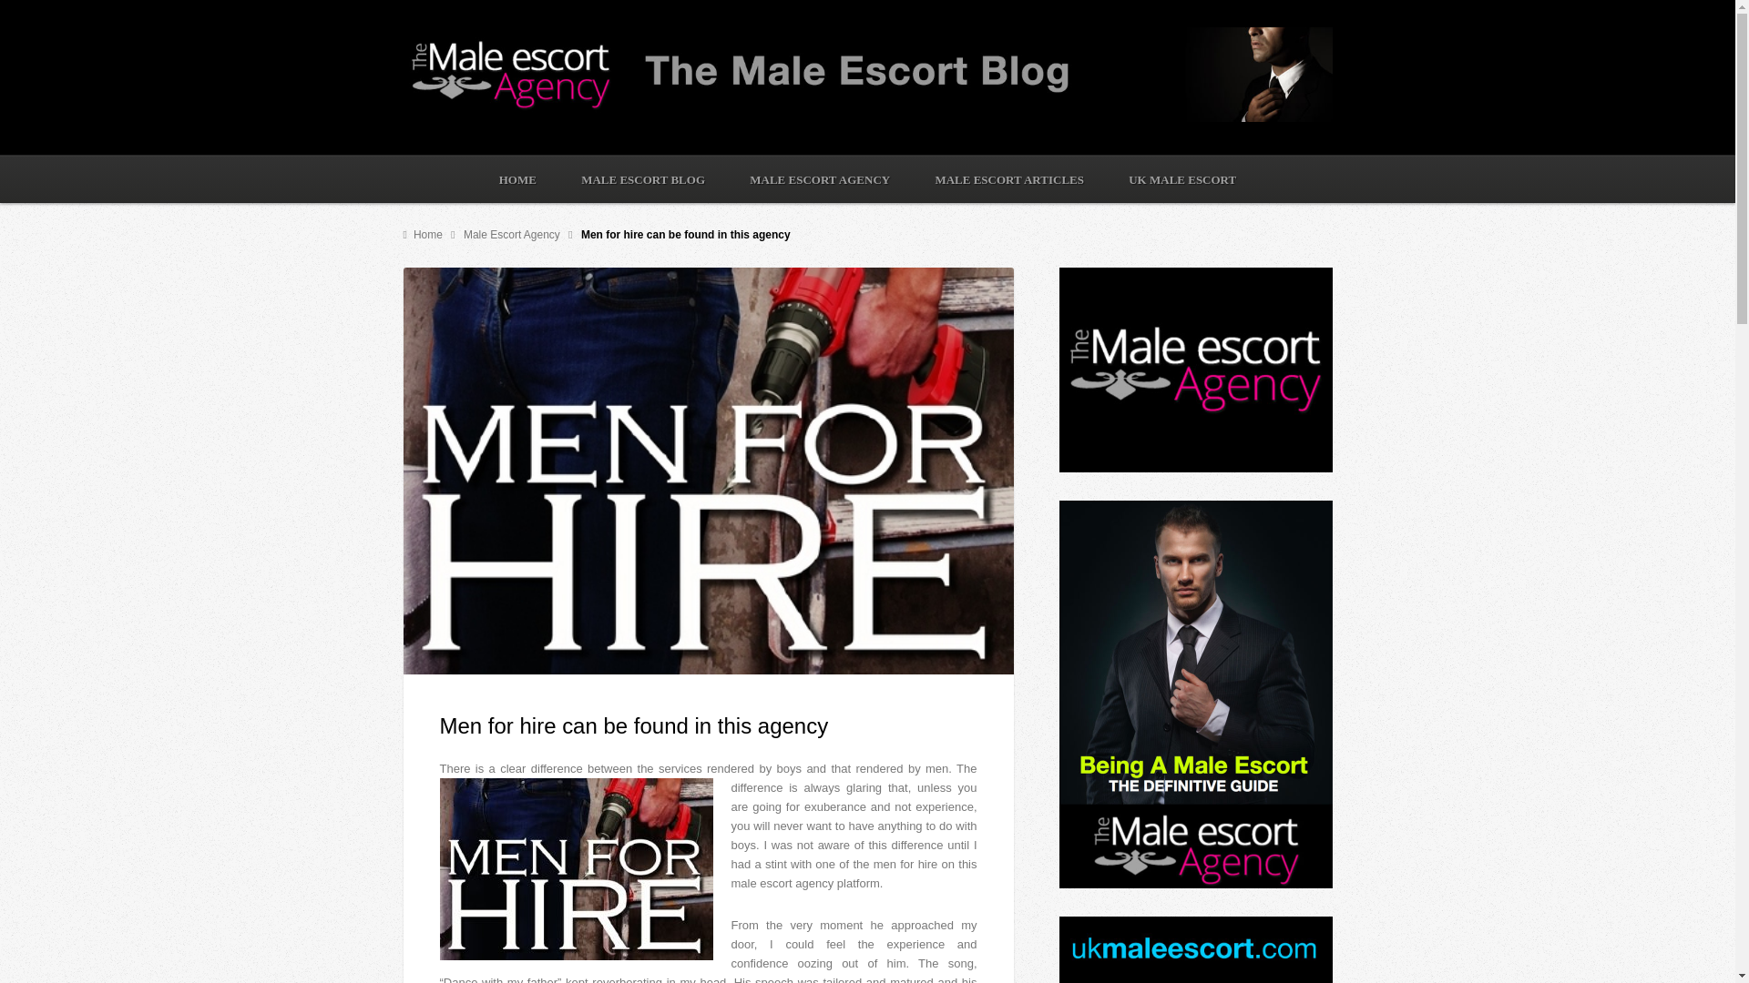 This screenshot has width=1749, height=983. I want to click on Male Escort Agency, so click(513, 234).